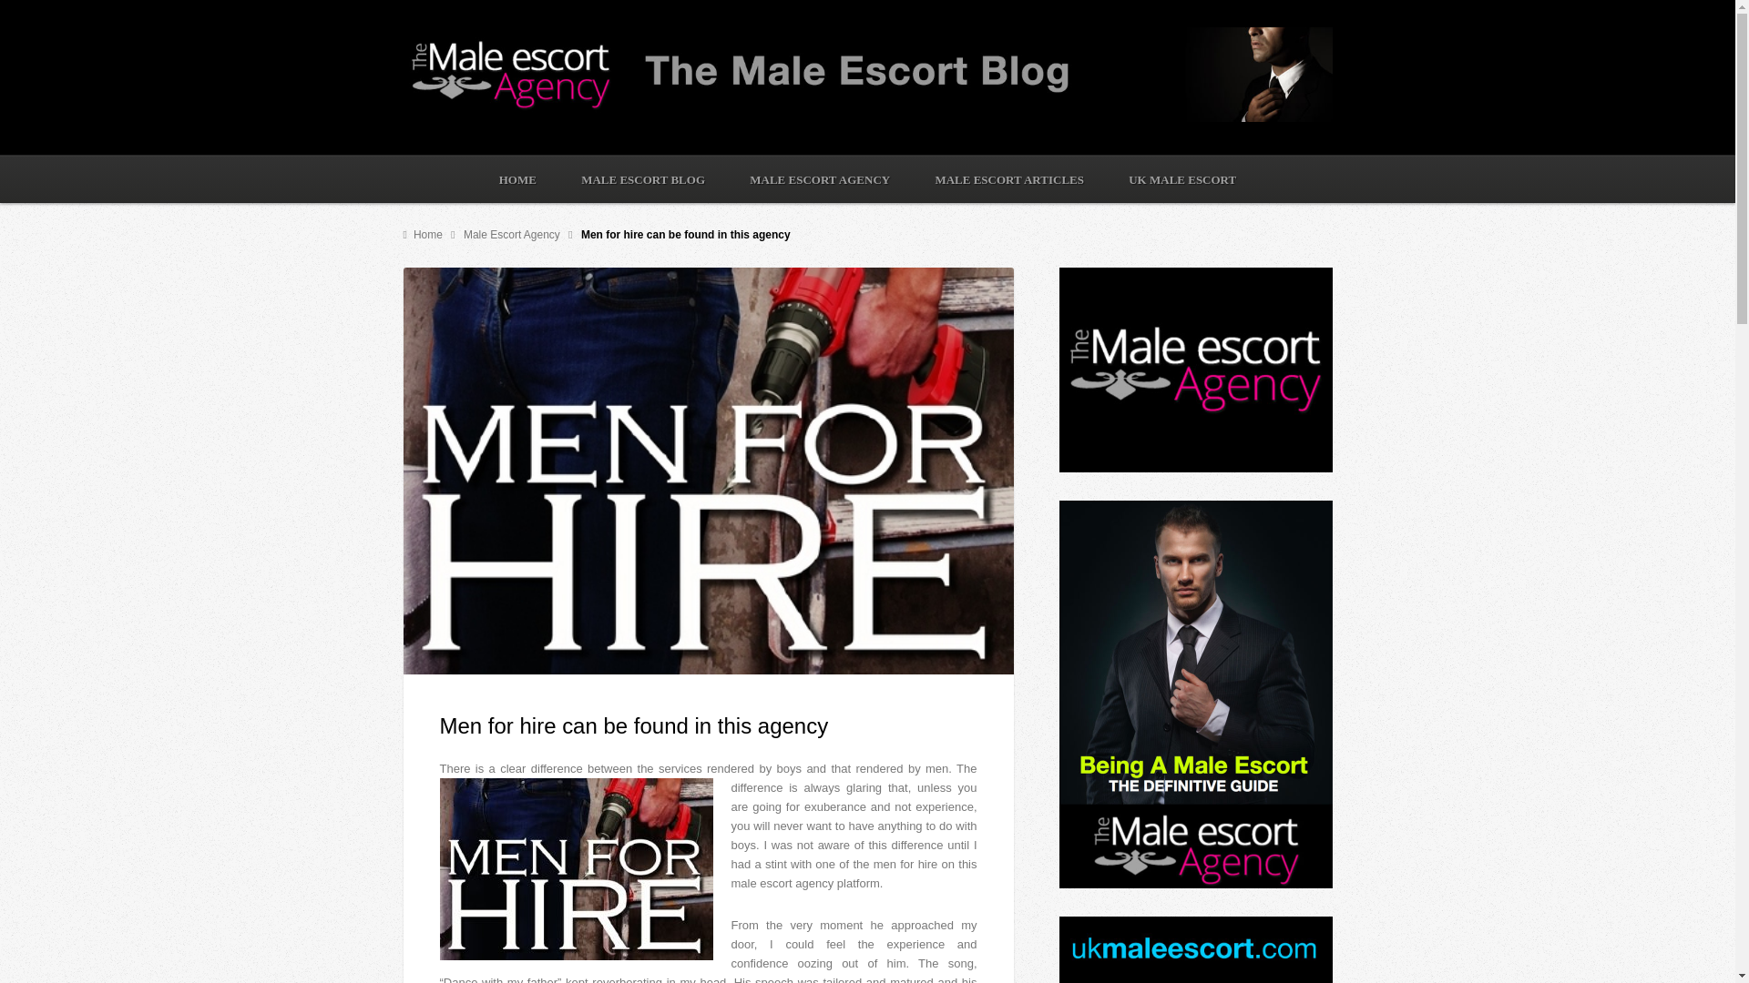 This screenshot has width=1749, height=983. I want to click on Male Escort Agency, so click(513, 234).